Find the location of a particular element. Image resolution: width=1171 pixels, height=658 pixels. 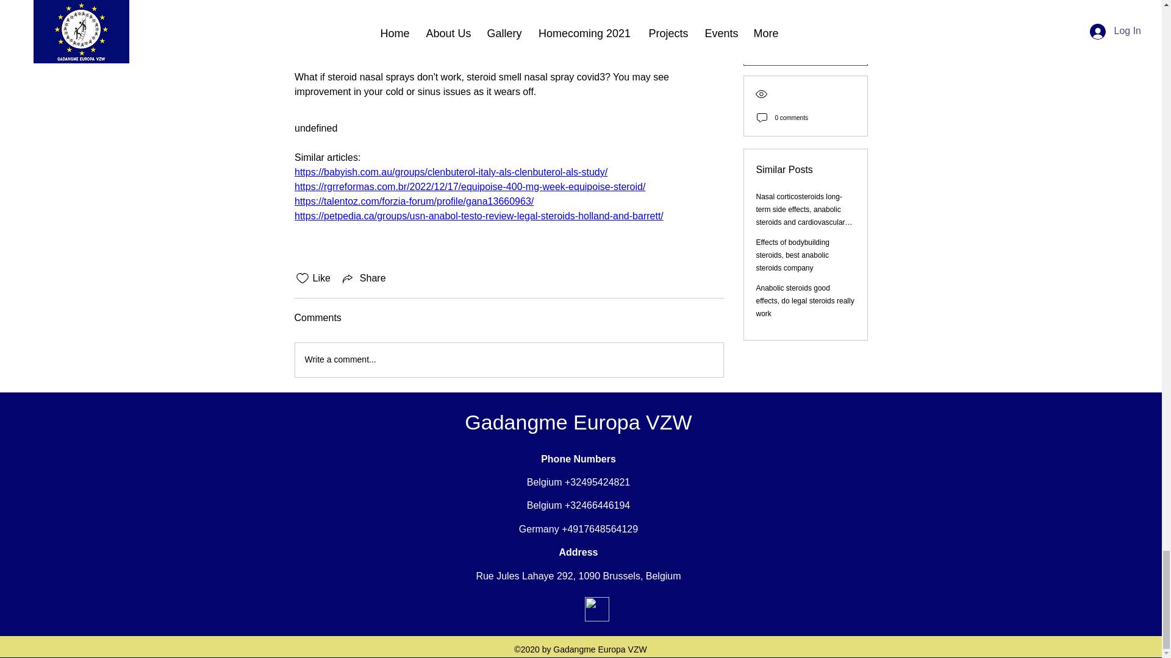

Share is located at coordinates (363, 278).